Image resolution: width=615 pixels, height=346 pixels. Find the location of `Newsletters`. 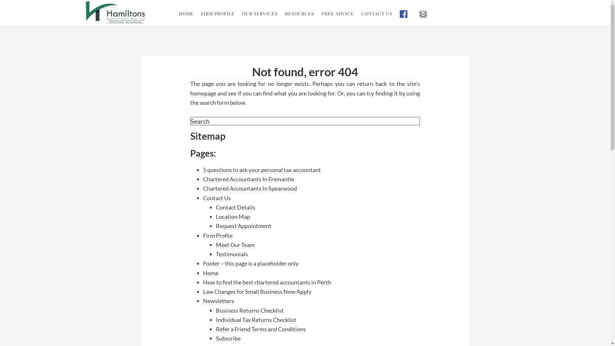

Newsletters is located at coordinates (218, 301).